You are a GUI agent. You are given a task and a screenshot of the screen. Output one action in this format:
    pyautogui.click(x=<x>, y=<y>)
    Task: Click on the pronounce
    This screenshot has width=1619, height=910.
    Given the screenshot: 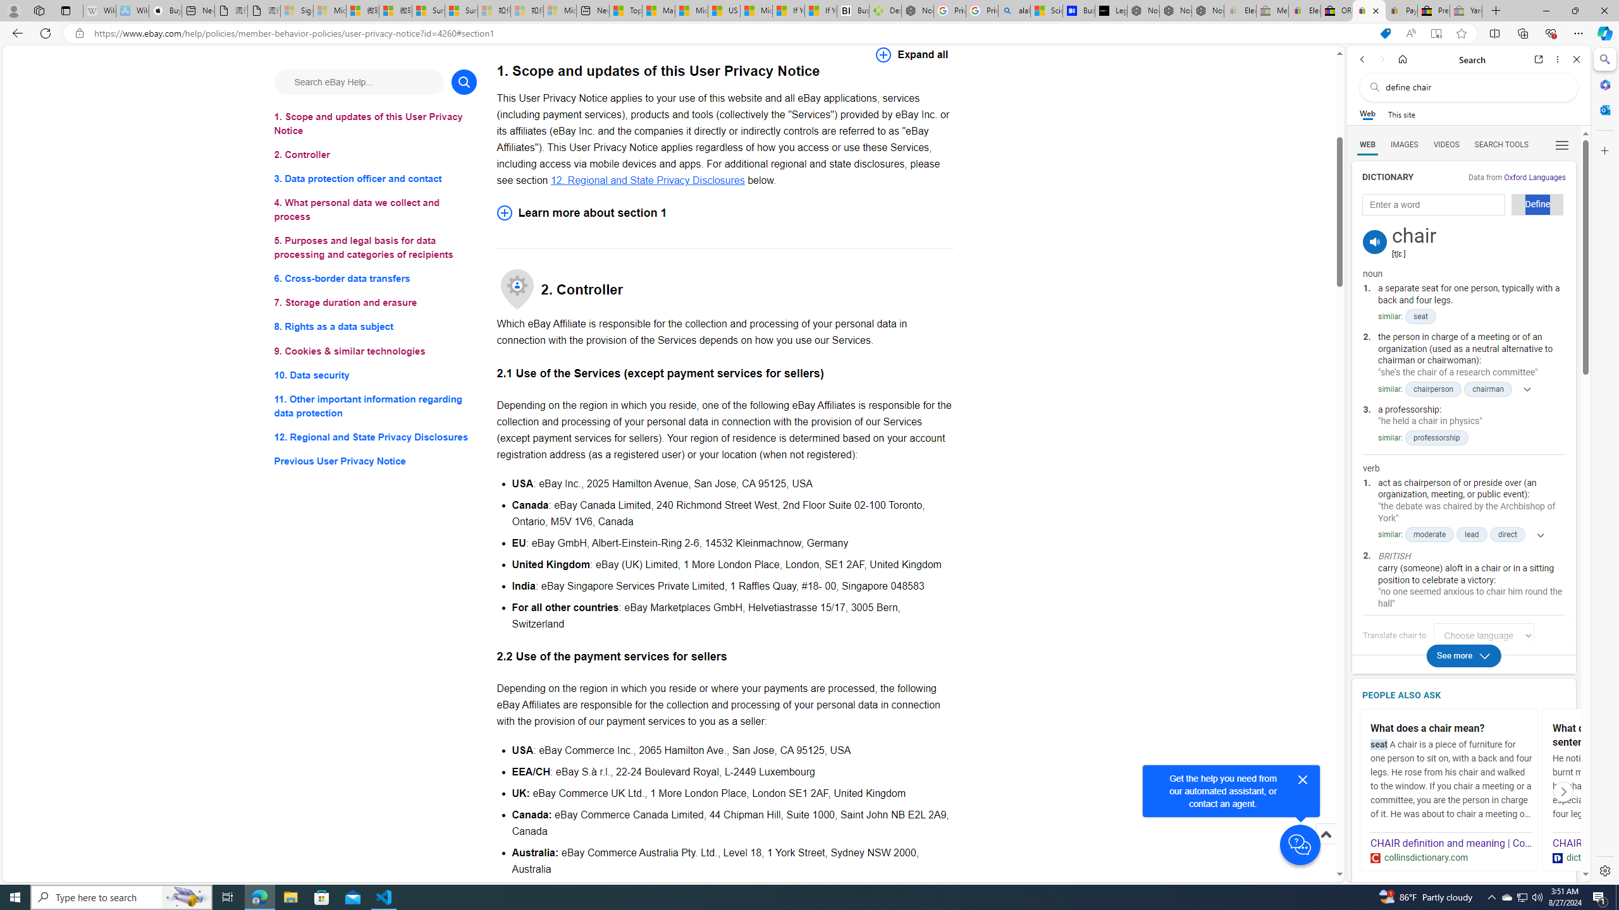 What is the action you would take?
    pyautogui.click(x=1375, y=241)
    